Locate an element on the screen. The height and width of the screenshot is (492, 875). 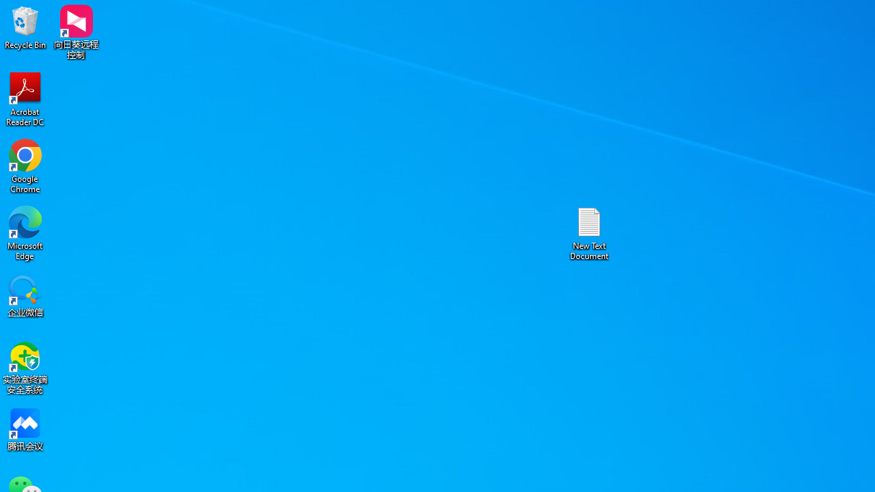
New Photo Album... is located at coordinates (178, 57).